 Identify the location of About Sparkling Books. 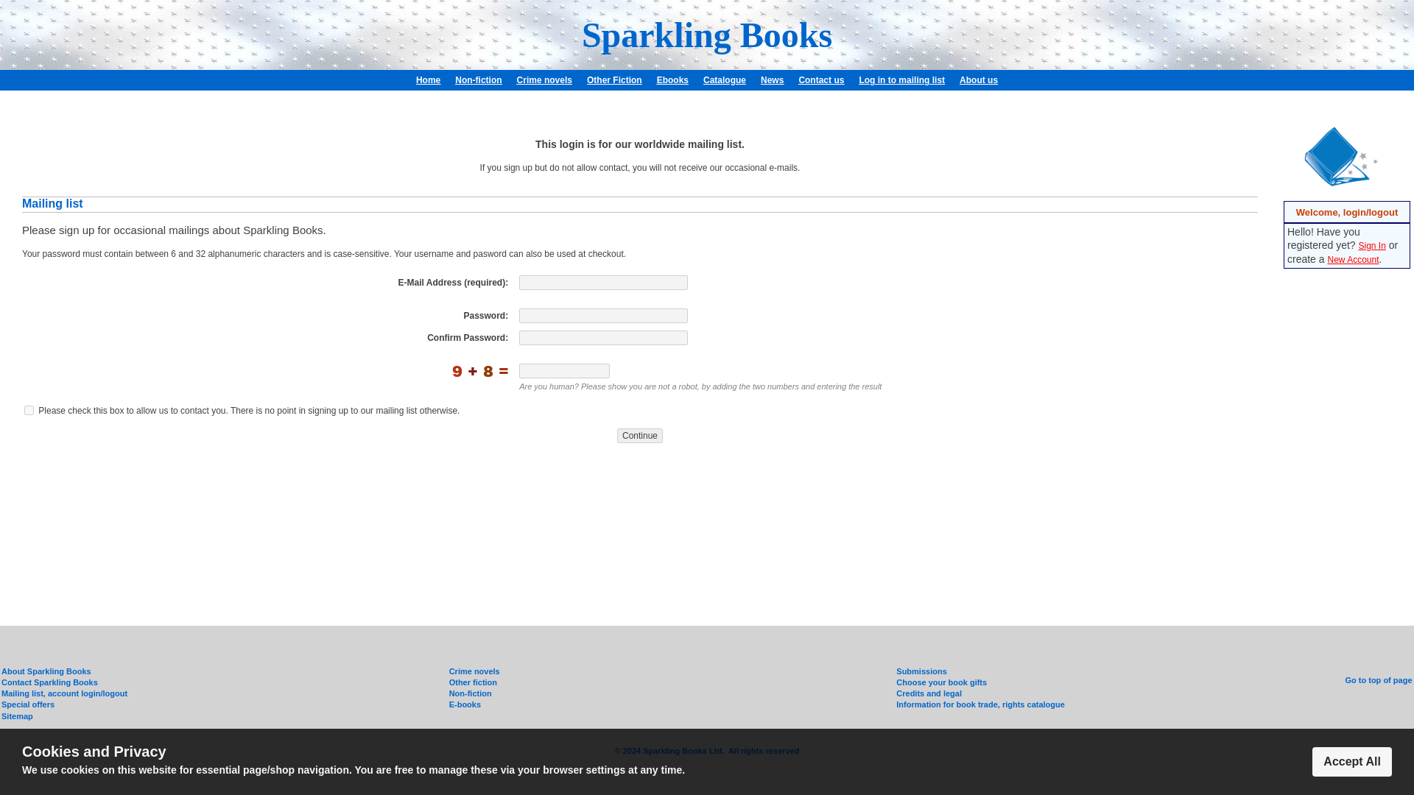
(979, 79).